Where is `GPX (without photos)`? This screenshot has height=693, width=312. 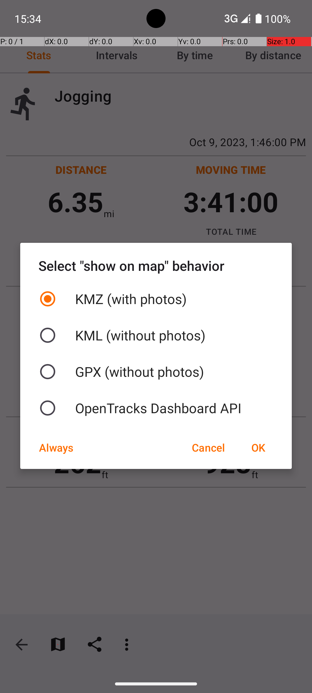
GPX (without photos) is located at coordinates (156, 372).